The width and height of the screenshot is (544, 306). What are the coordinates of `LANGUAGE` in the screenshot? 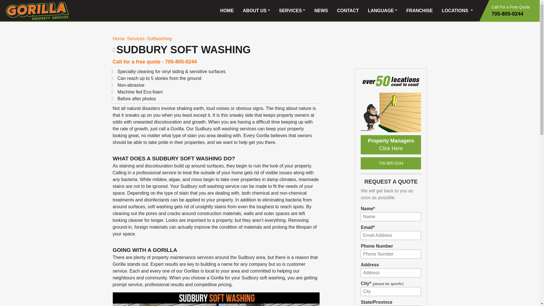 It's located at (382, 11).